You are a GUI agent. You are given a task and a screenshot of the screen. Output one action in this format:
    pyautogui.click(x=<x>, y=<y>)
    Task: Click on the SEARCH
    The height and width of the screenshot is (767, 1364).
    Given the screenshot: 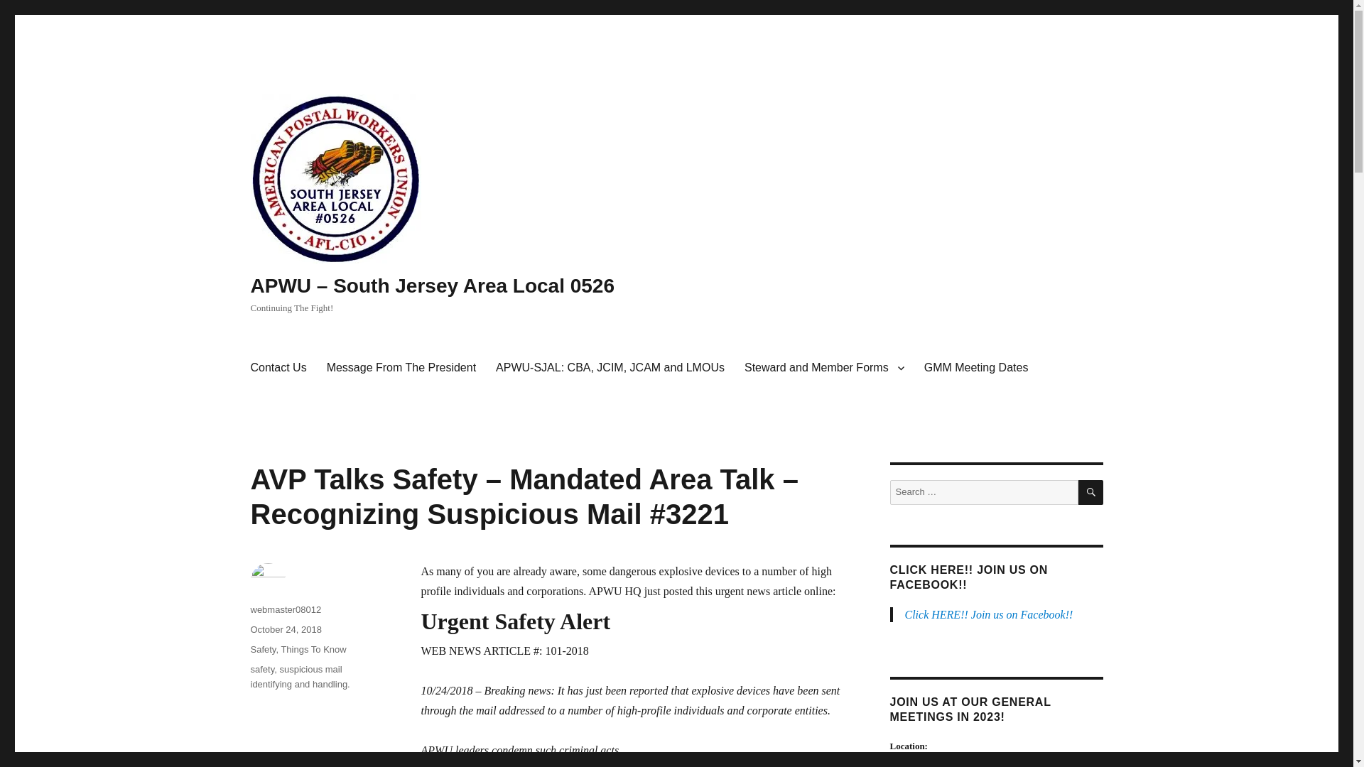 What is the action you would take?
    pyautogui.click(x=1091, y=492)
    